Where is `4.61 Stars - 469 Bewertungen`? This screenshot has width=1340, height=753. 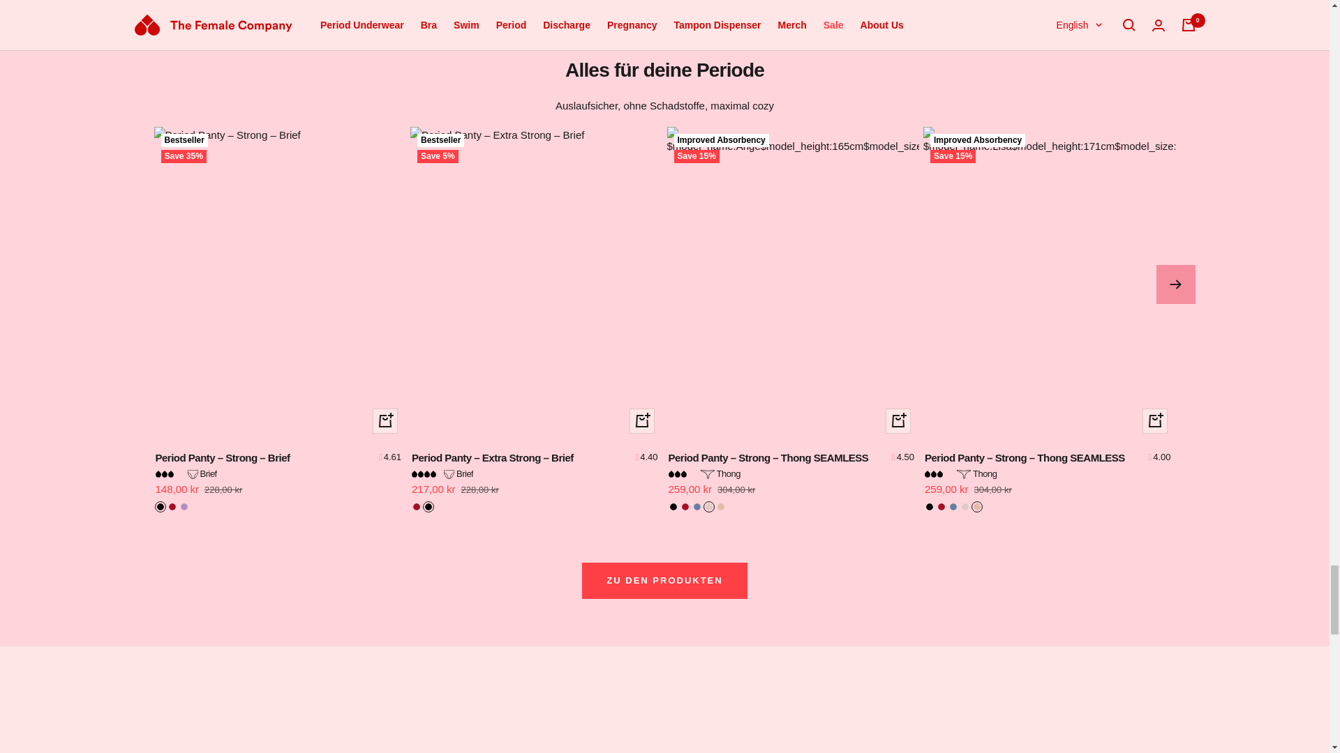 4.61 Stars - 469 Bewertungen is located at coordinates (392, 459).